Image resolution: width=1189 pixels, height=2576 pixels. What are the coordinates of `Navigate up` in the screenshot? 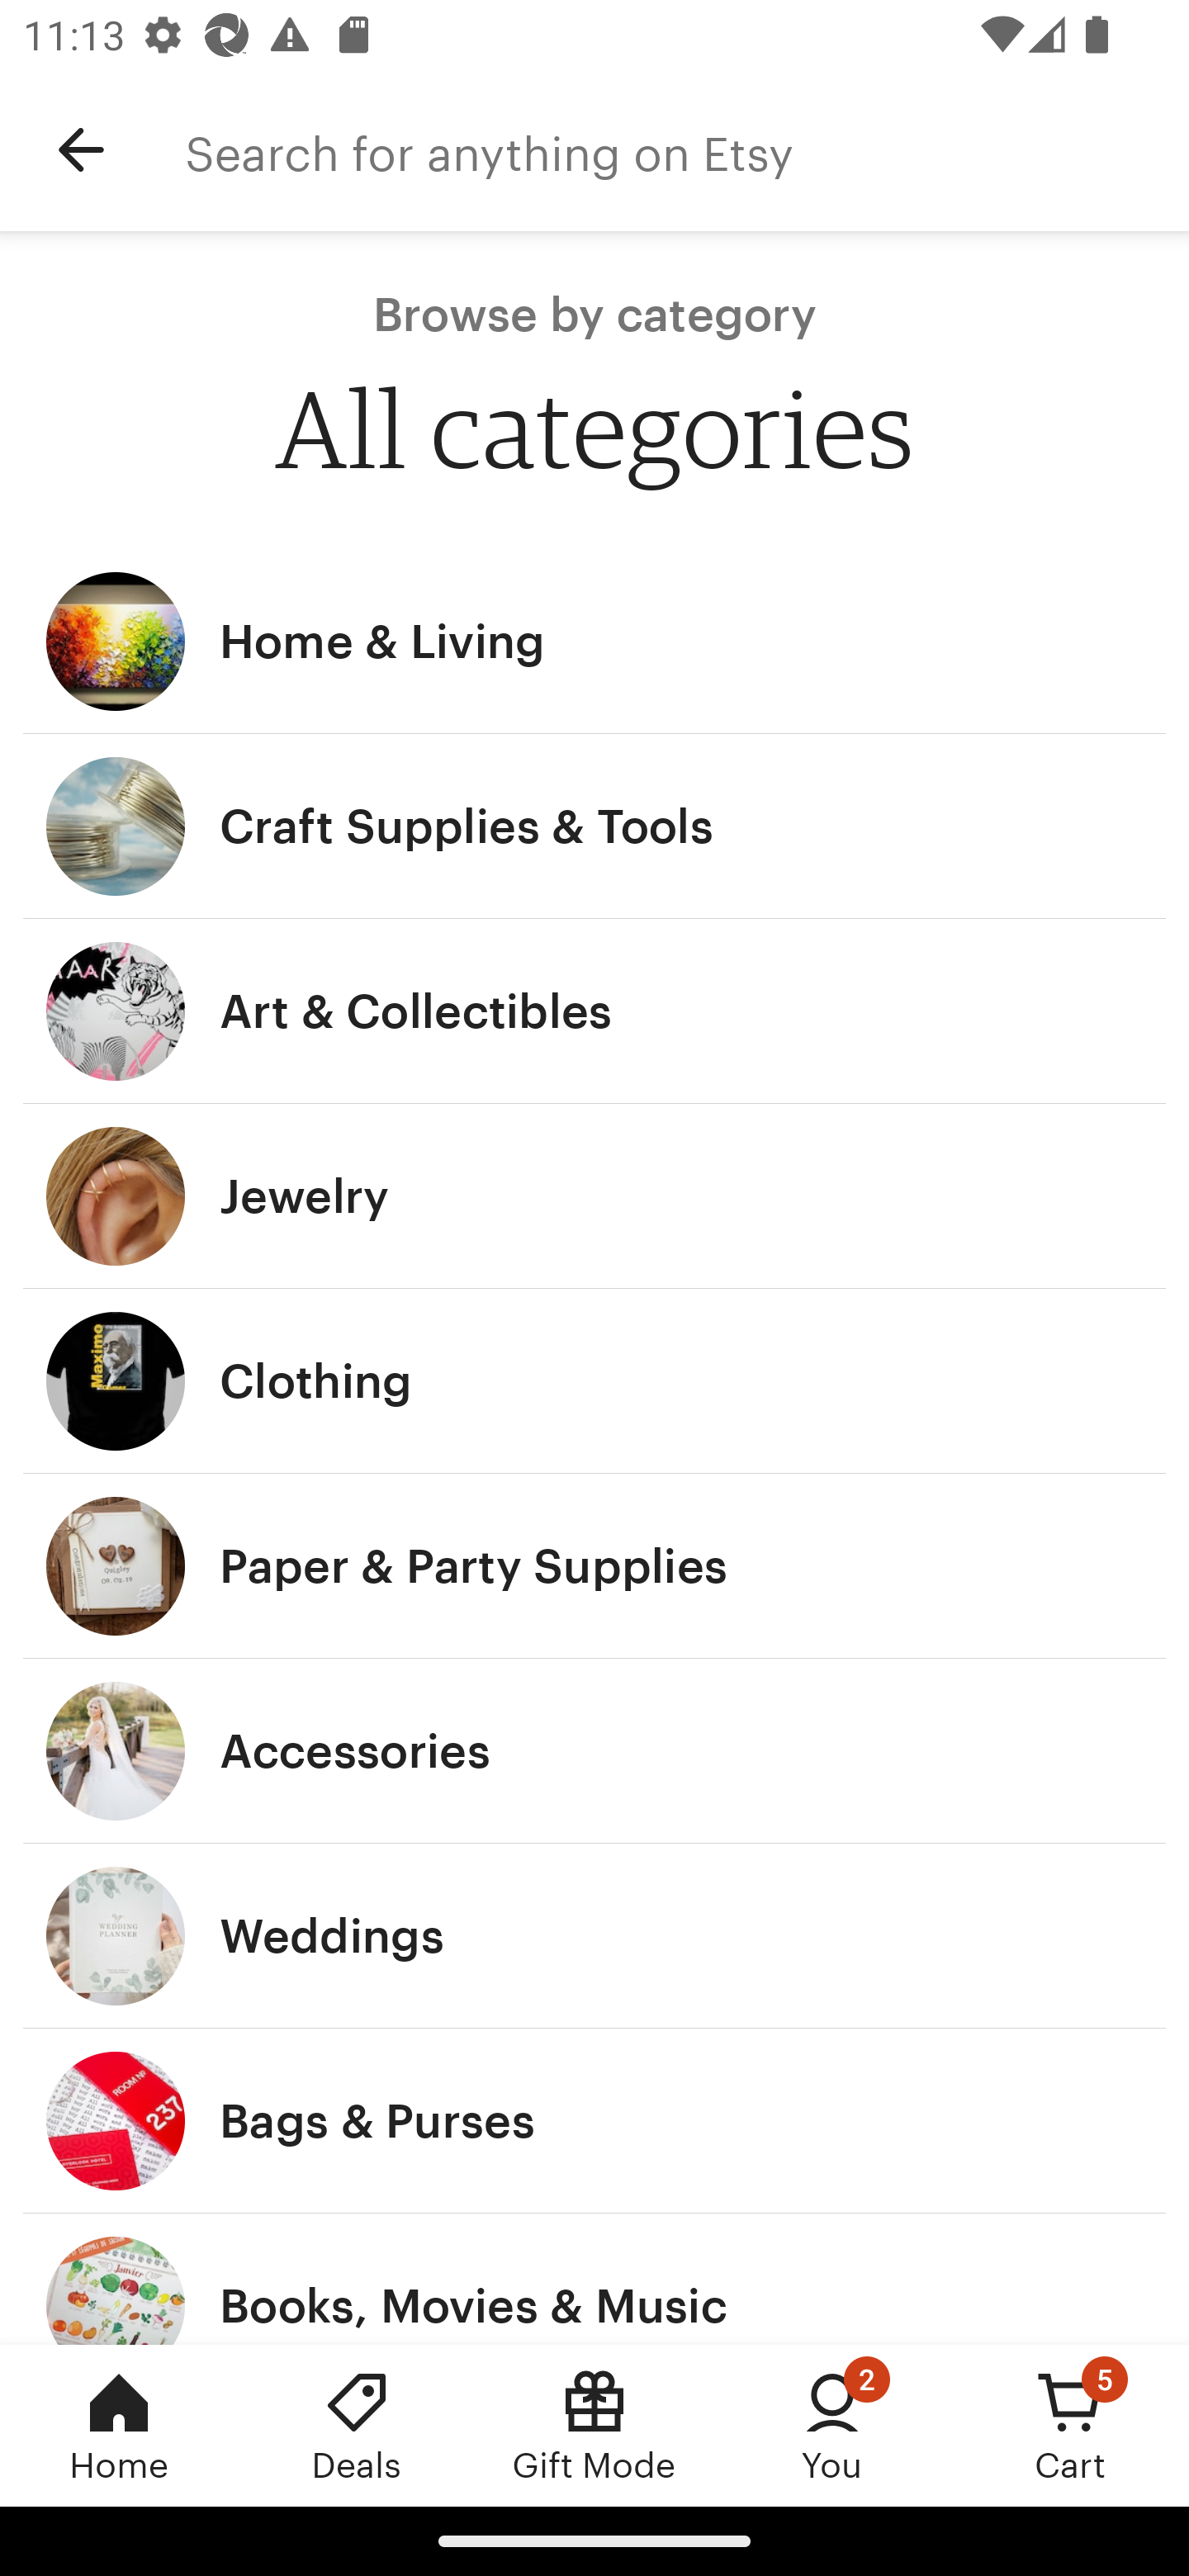 It's located at (81, 150).